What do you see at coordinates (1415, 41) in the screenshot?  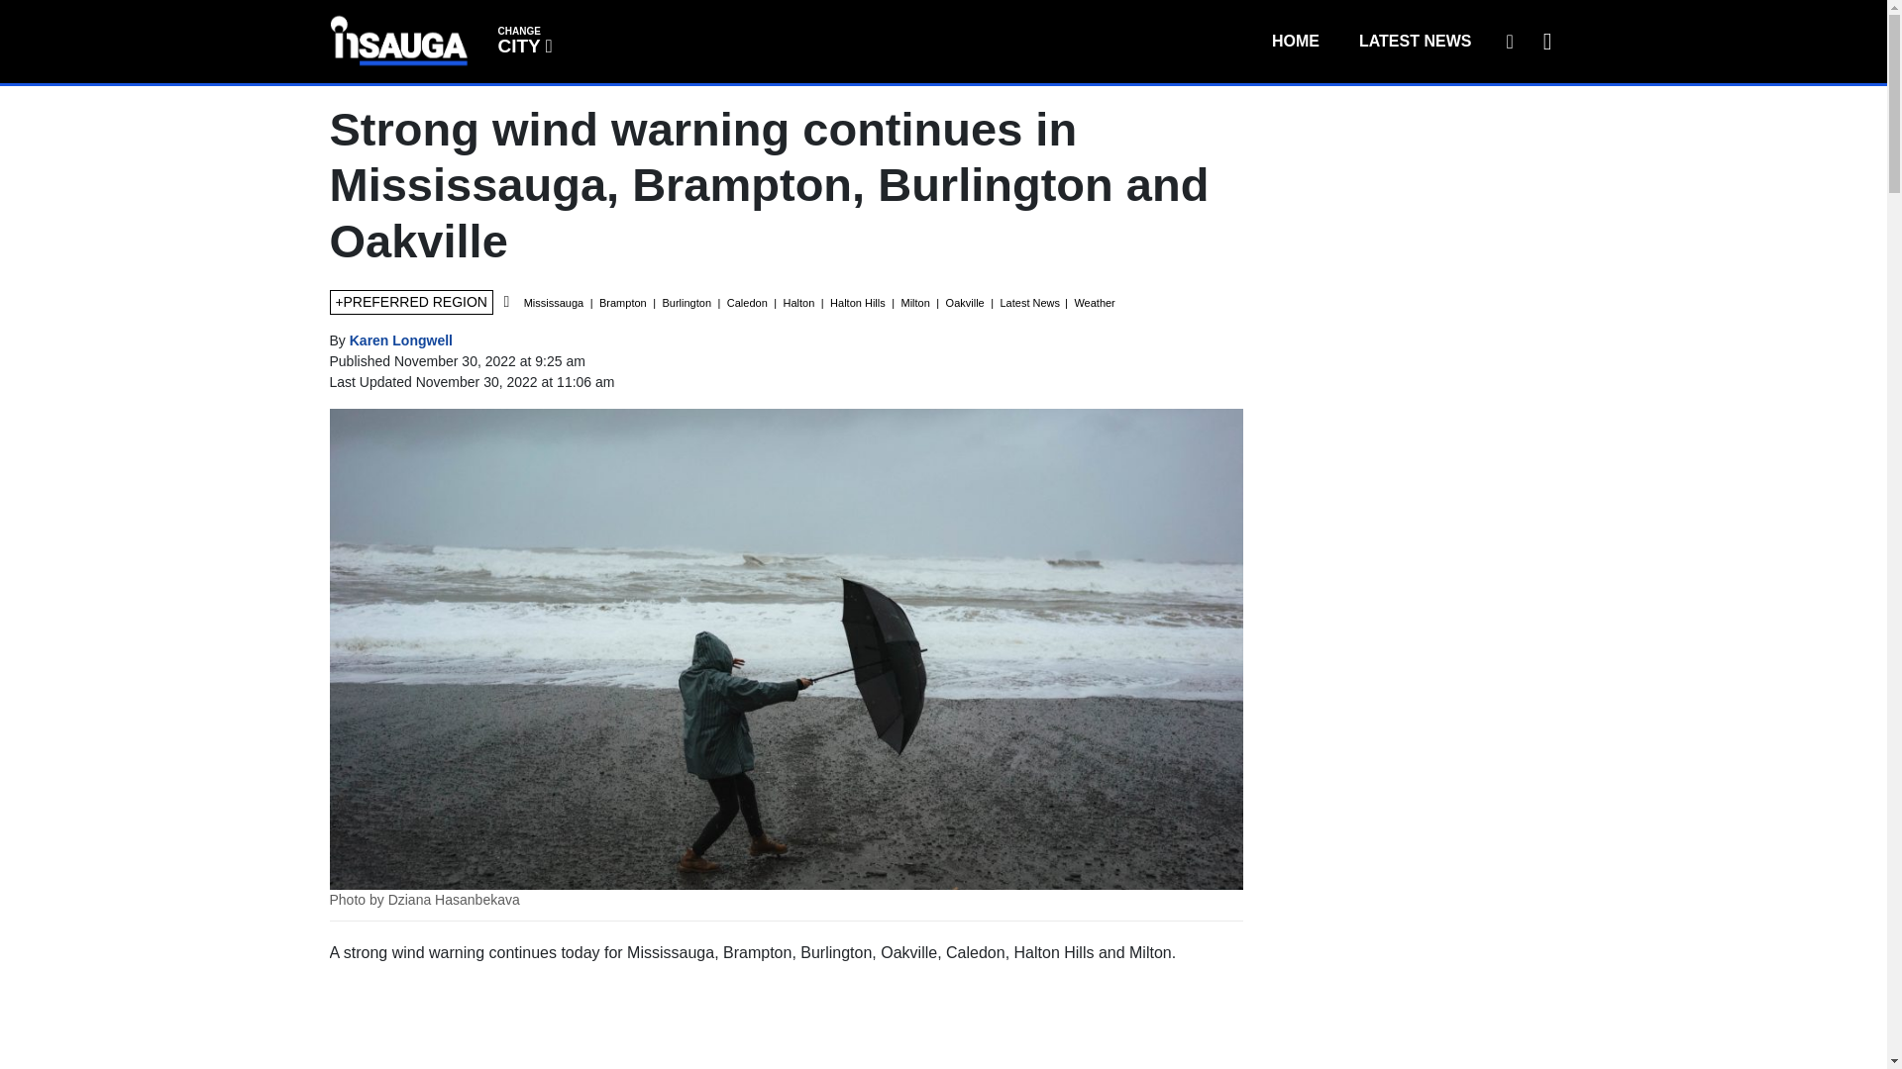 I see `SIGN UP FOR OUR NEWSLETTER` at bounding box center [1415, 41].